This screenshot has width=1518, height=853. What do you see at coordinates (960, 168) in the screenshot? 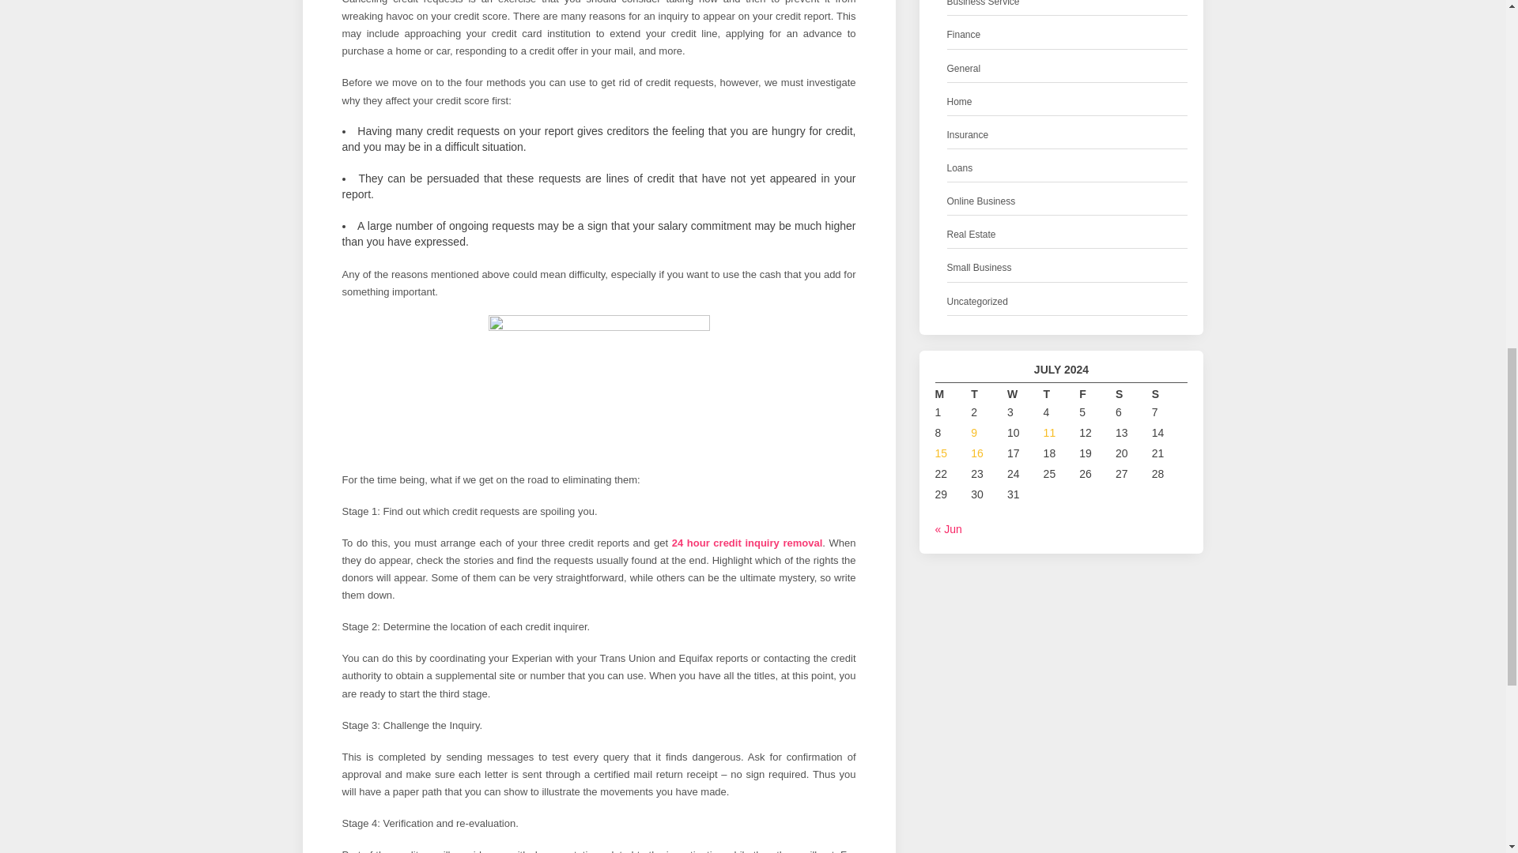
I see `Loans` at bounding box center [960, 168].